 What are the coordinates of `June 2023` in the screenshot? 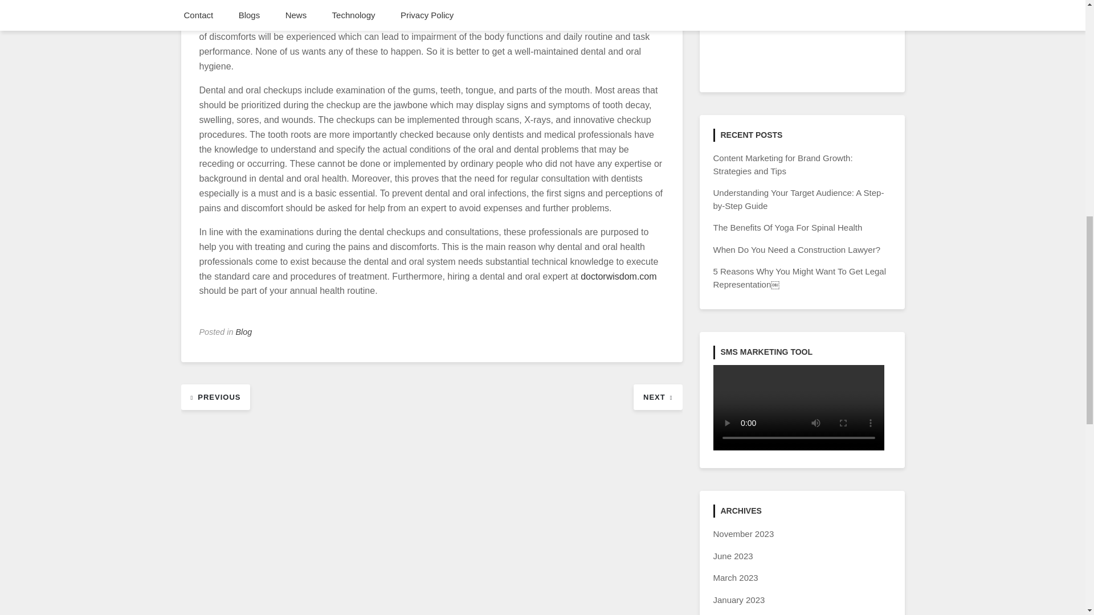 It's located at (733, 556).